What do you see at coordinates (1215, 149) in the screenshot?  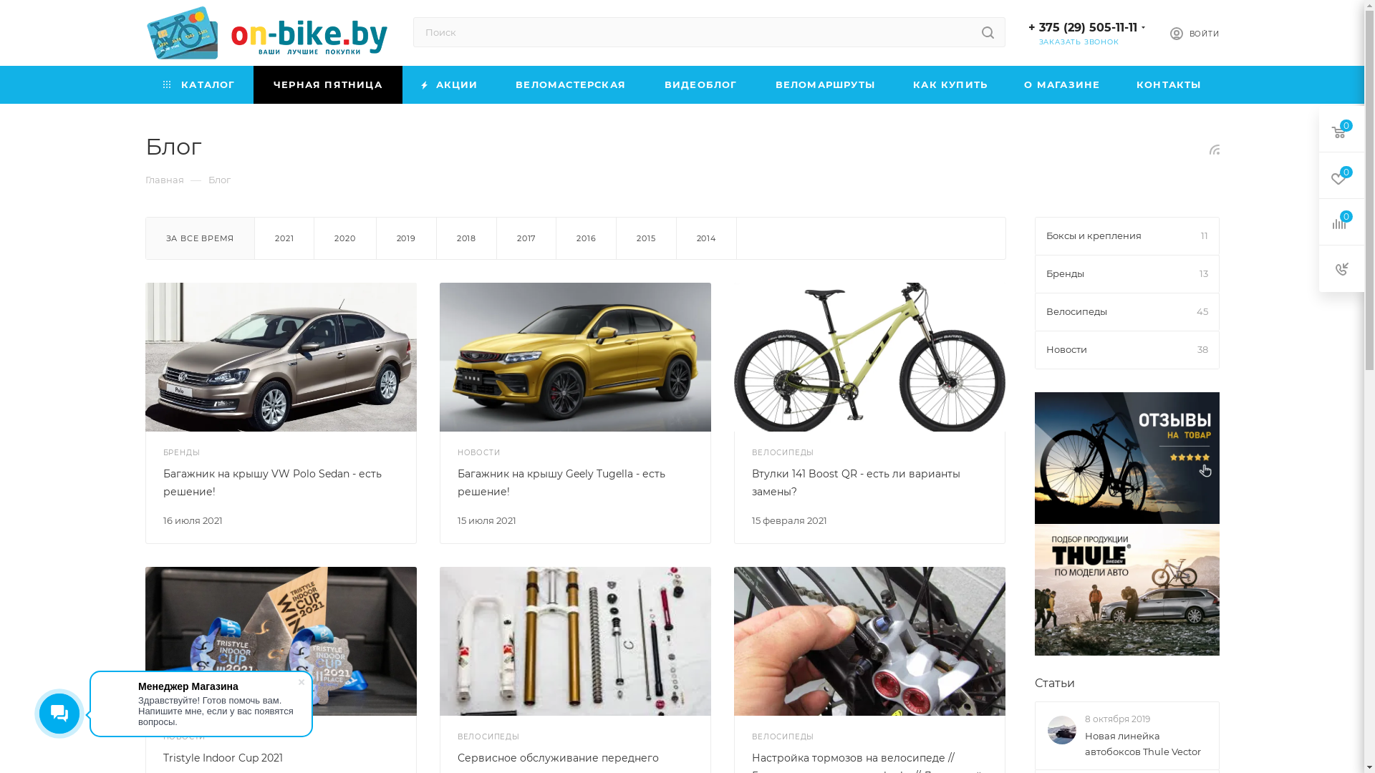 I see `RSS` at bounding box center [1215, 149].